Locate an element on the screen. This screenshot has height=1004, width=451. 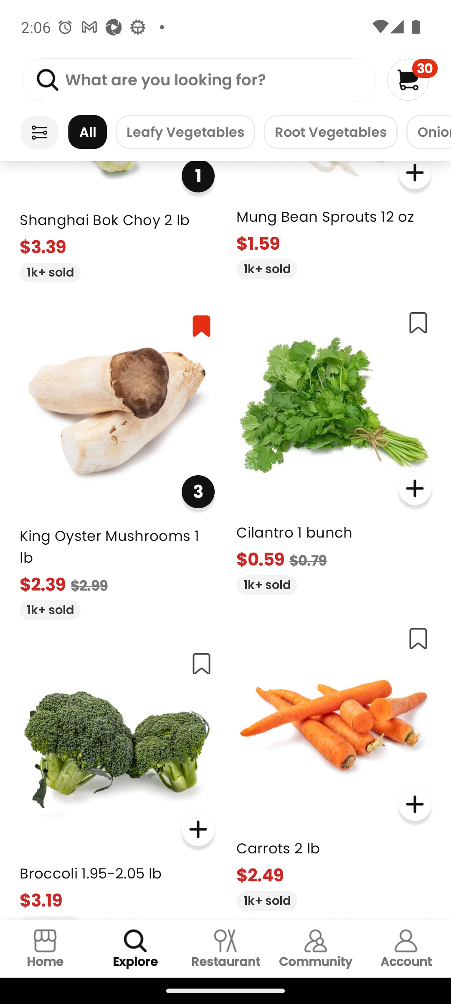
Broccoli 1.95-2.05 lb $3.19 1k+ sold is located at coordinates (117, 781).